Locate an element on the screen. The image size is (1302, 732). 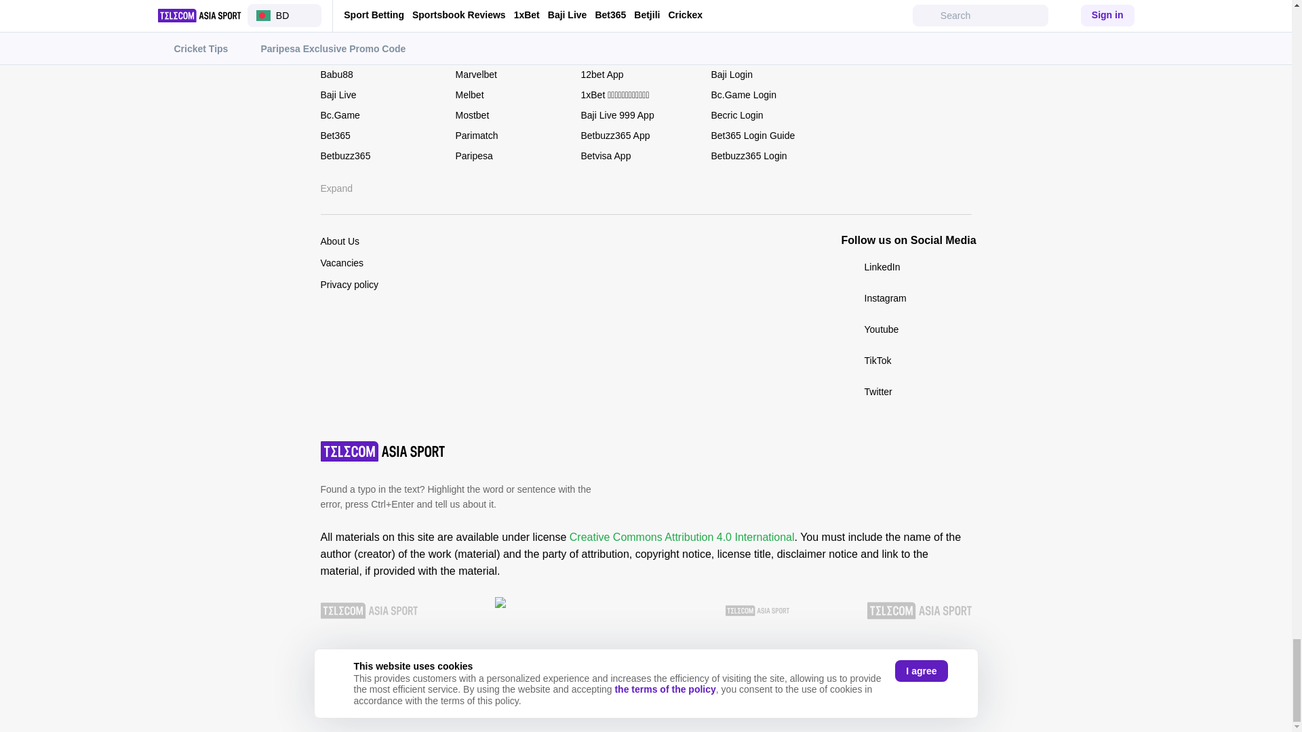
begambleaware is located at coordinates (368, 611).